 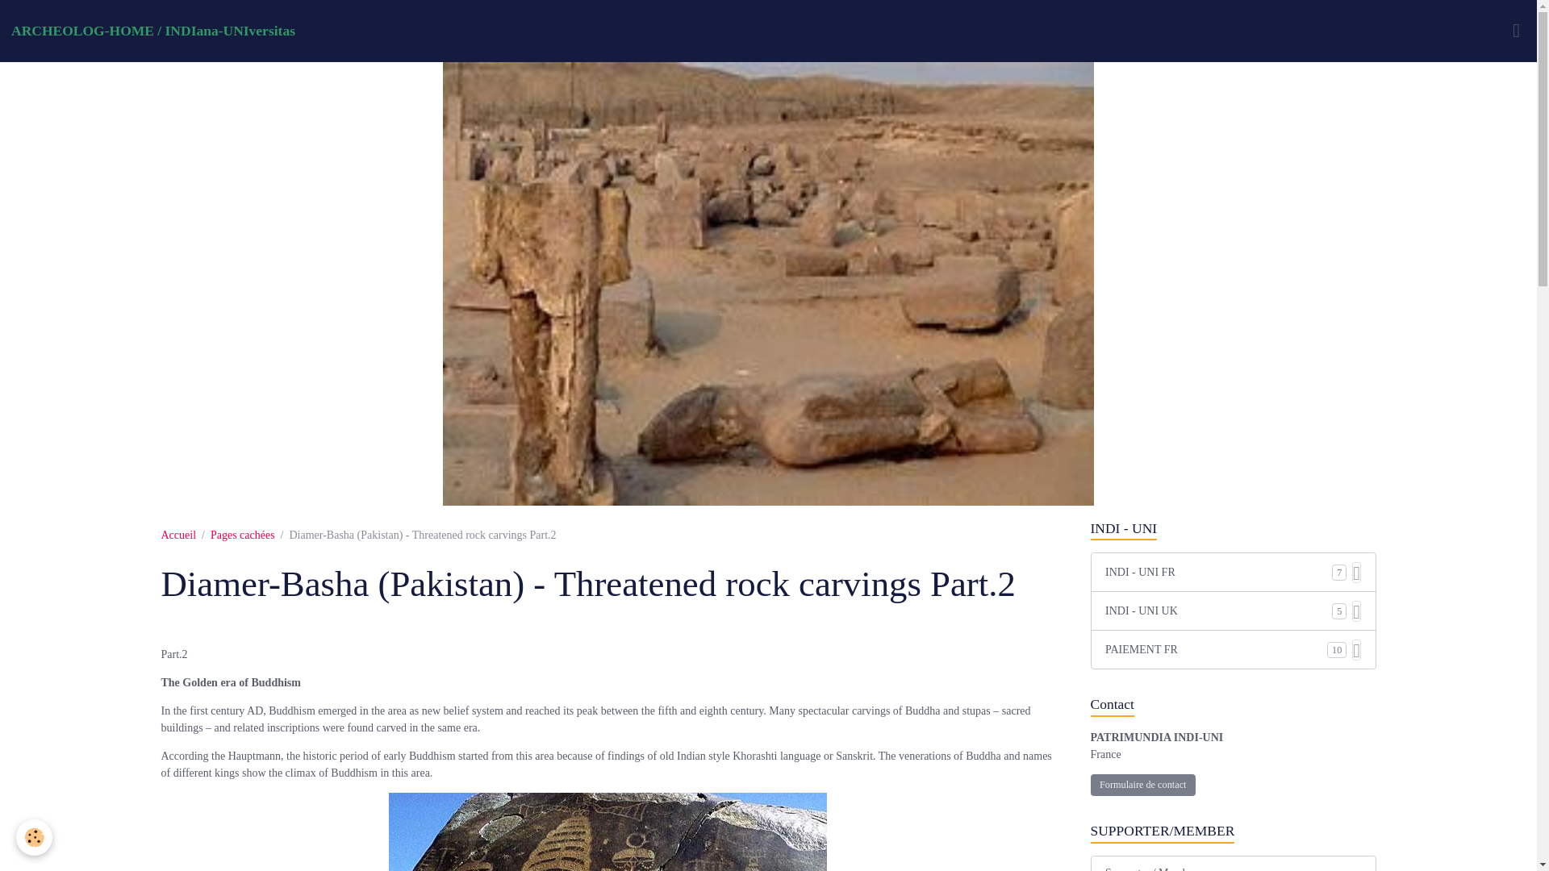 What do you see at coordinates (1142, 786) in the screenshot?
I see `Formulaire de contact` at bounding box center [1142, 786].